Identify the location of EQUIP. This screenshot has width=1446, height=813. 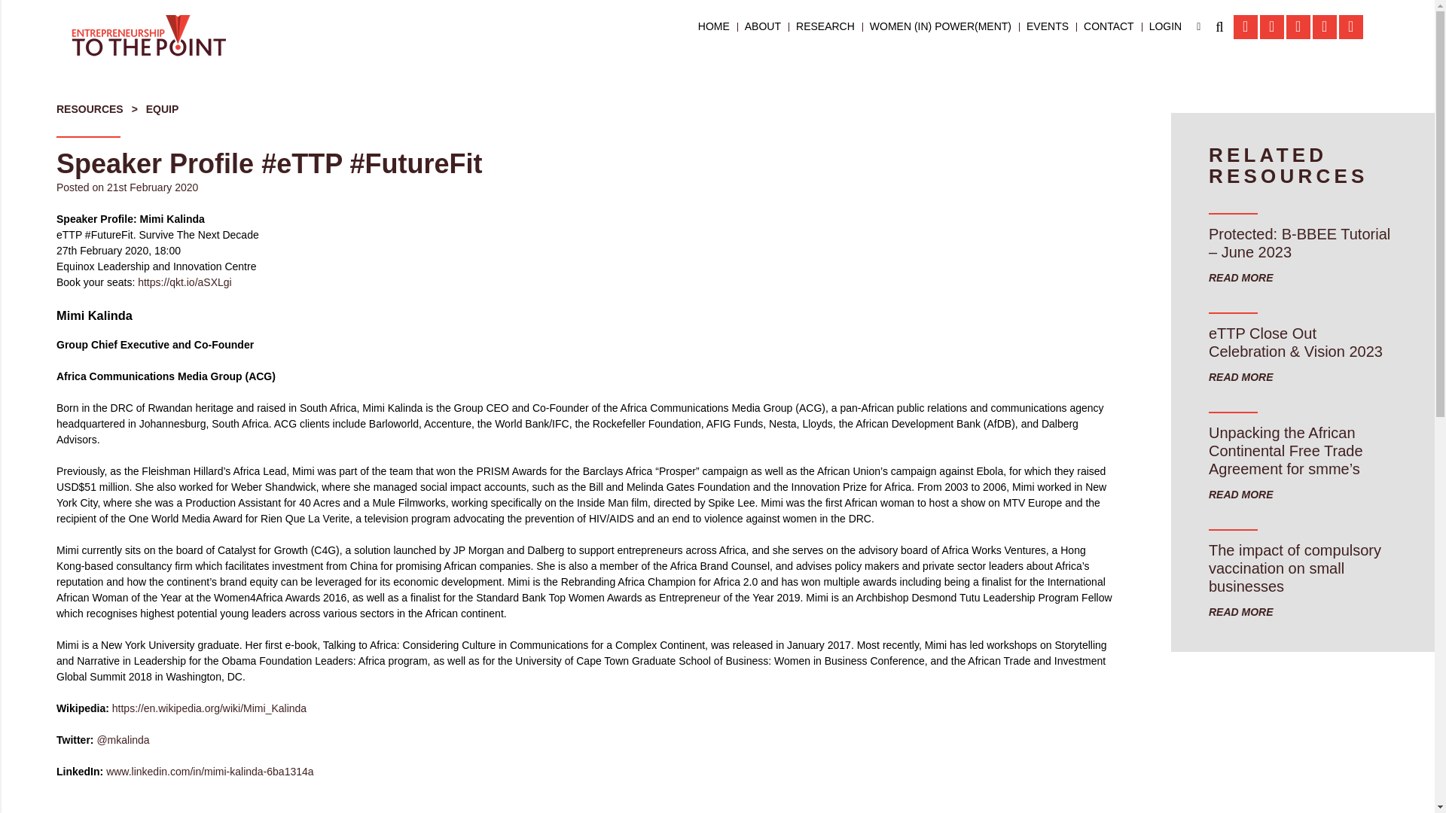
(163, 109).